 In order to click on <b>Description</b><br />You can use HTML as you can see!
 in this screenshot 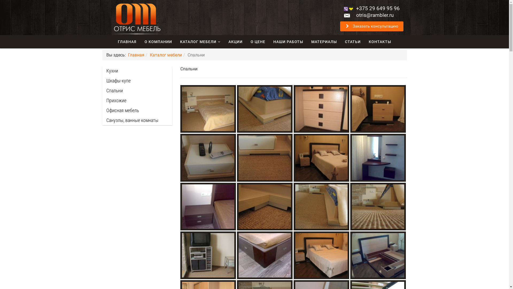, I will do `click(378, 207)`.